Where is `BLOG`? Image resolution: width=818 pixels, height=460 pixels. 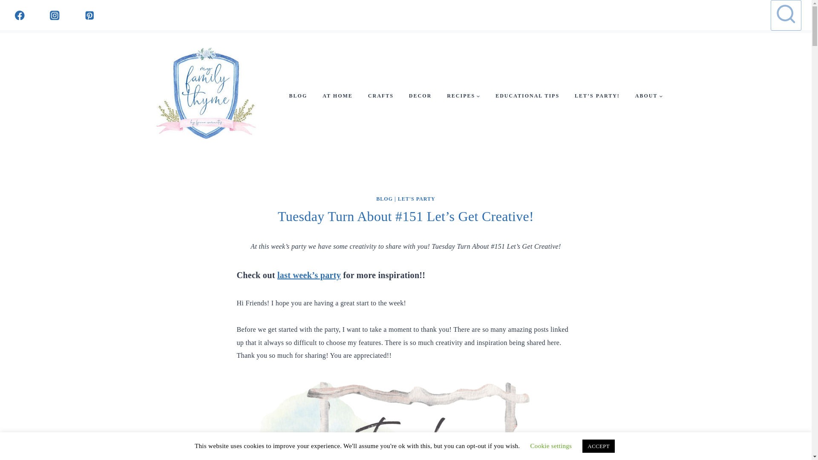
BLOG is located at coordinates (298, 96).